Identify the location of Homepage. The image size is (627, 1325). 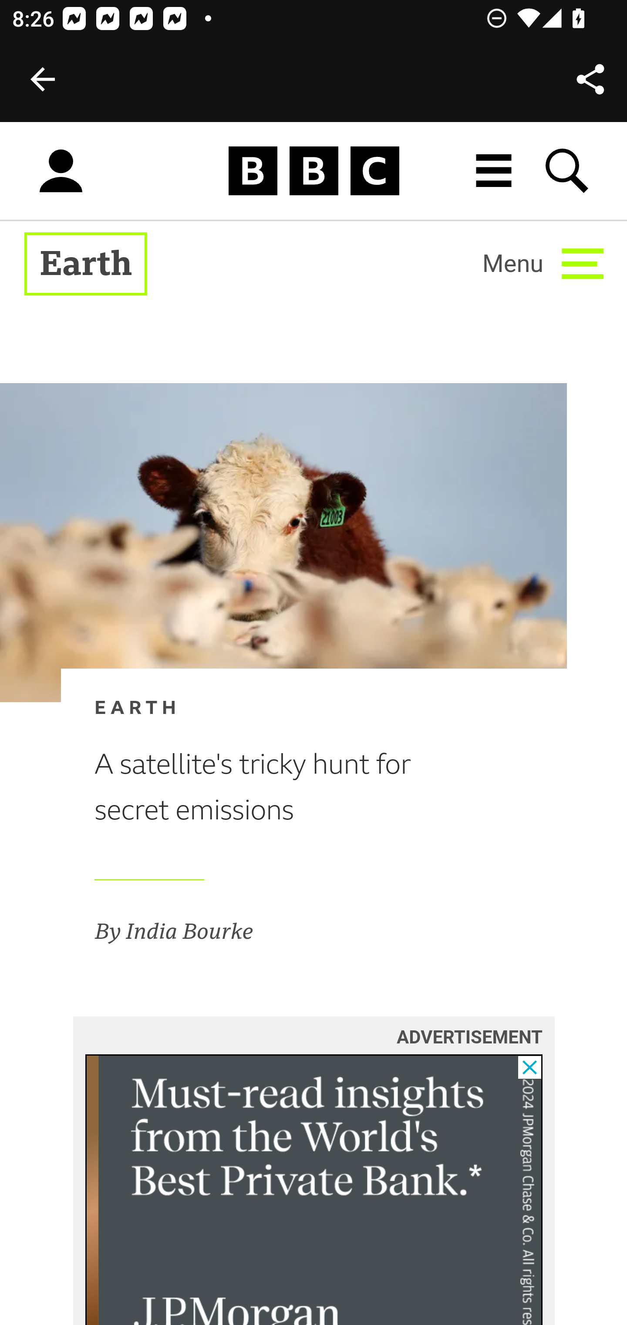
(313, 171).